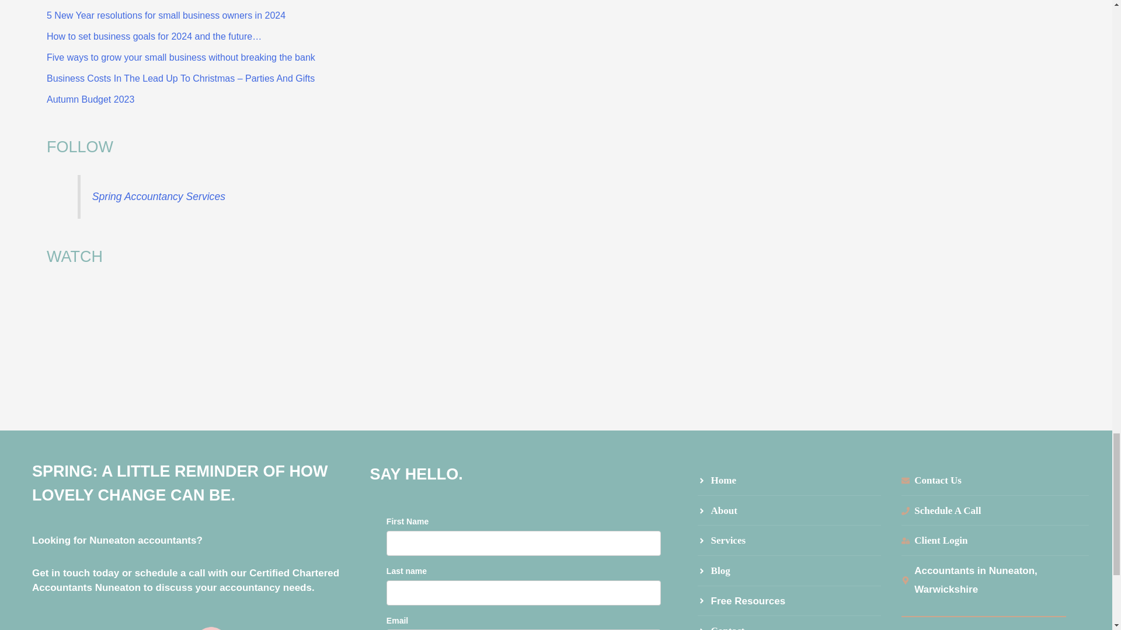 The width and height of the screenshot is (1121, 630). What do you see at coordinates (789, 481) in the screenshot?
I see `Home` at bounding box center [789, 481].